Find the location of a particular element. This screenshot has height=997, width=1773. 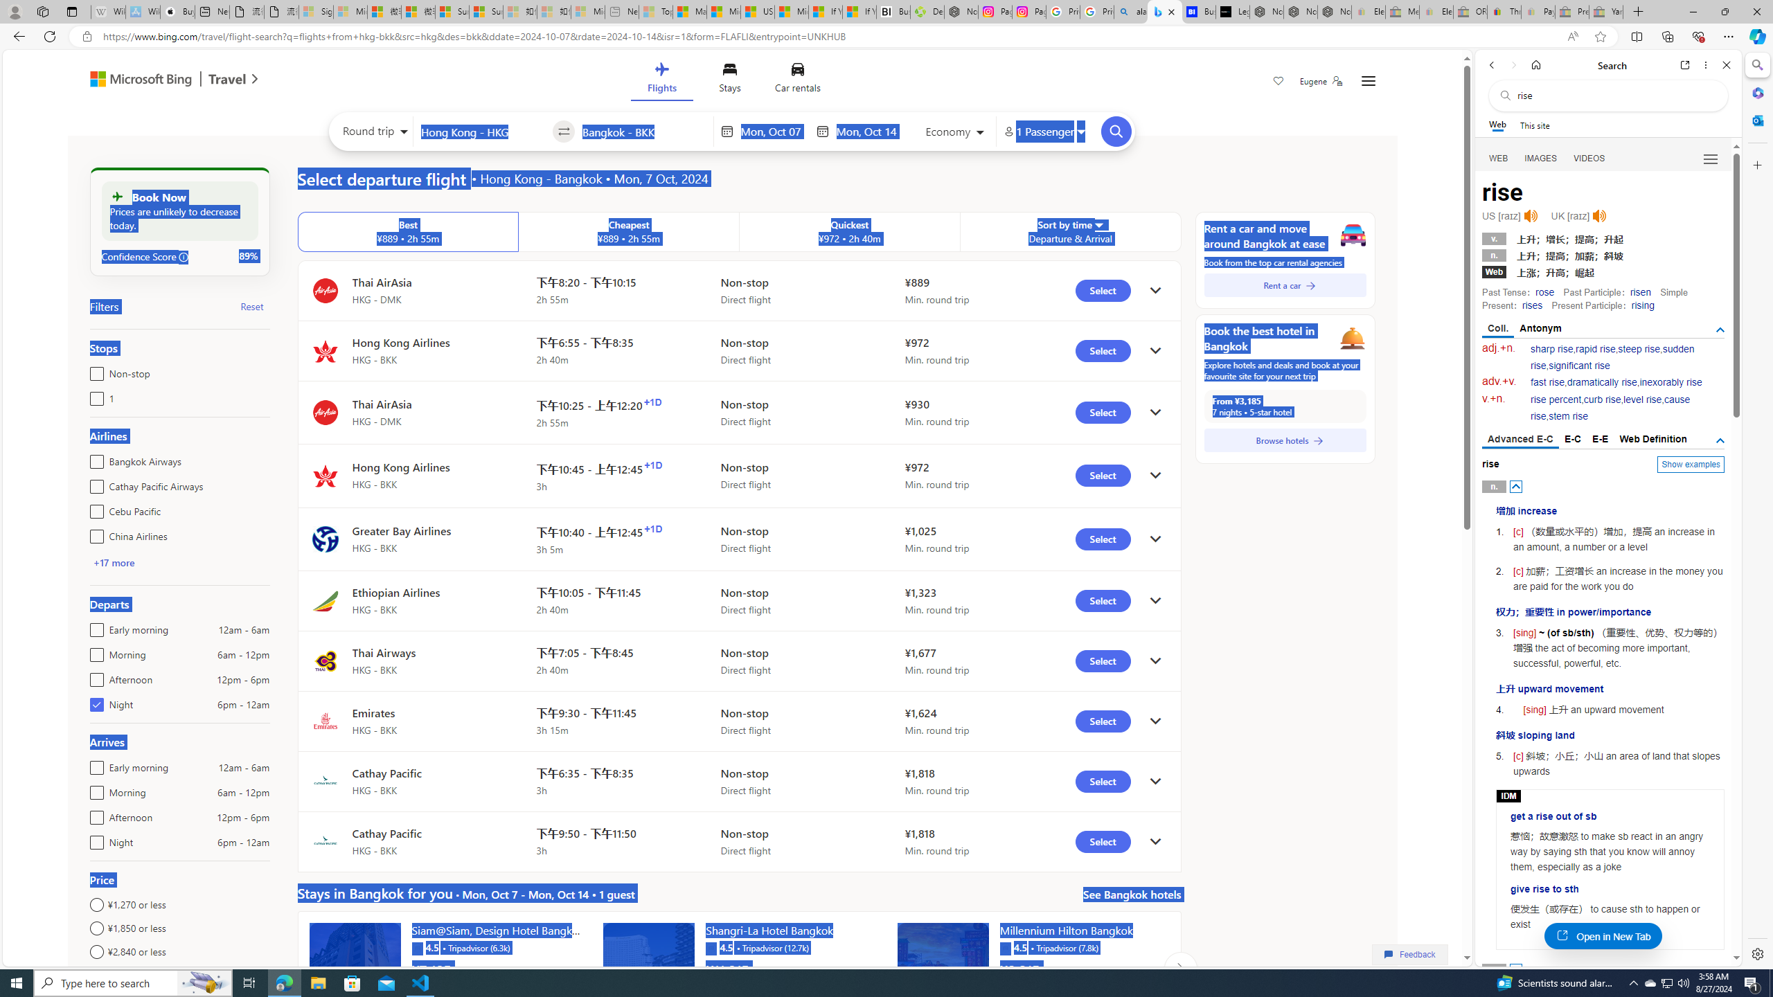

stem rise is located at coordinates (1568, 416).